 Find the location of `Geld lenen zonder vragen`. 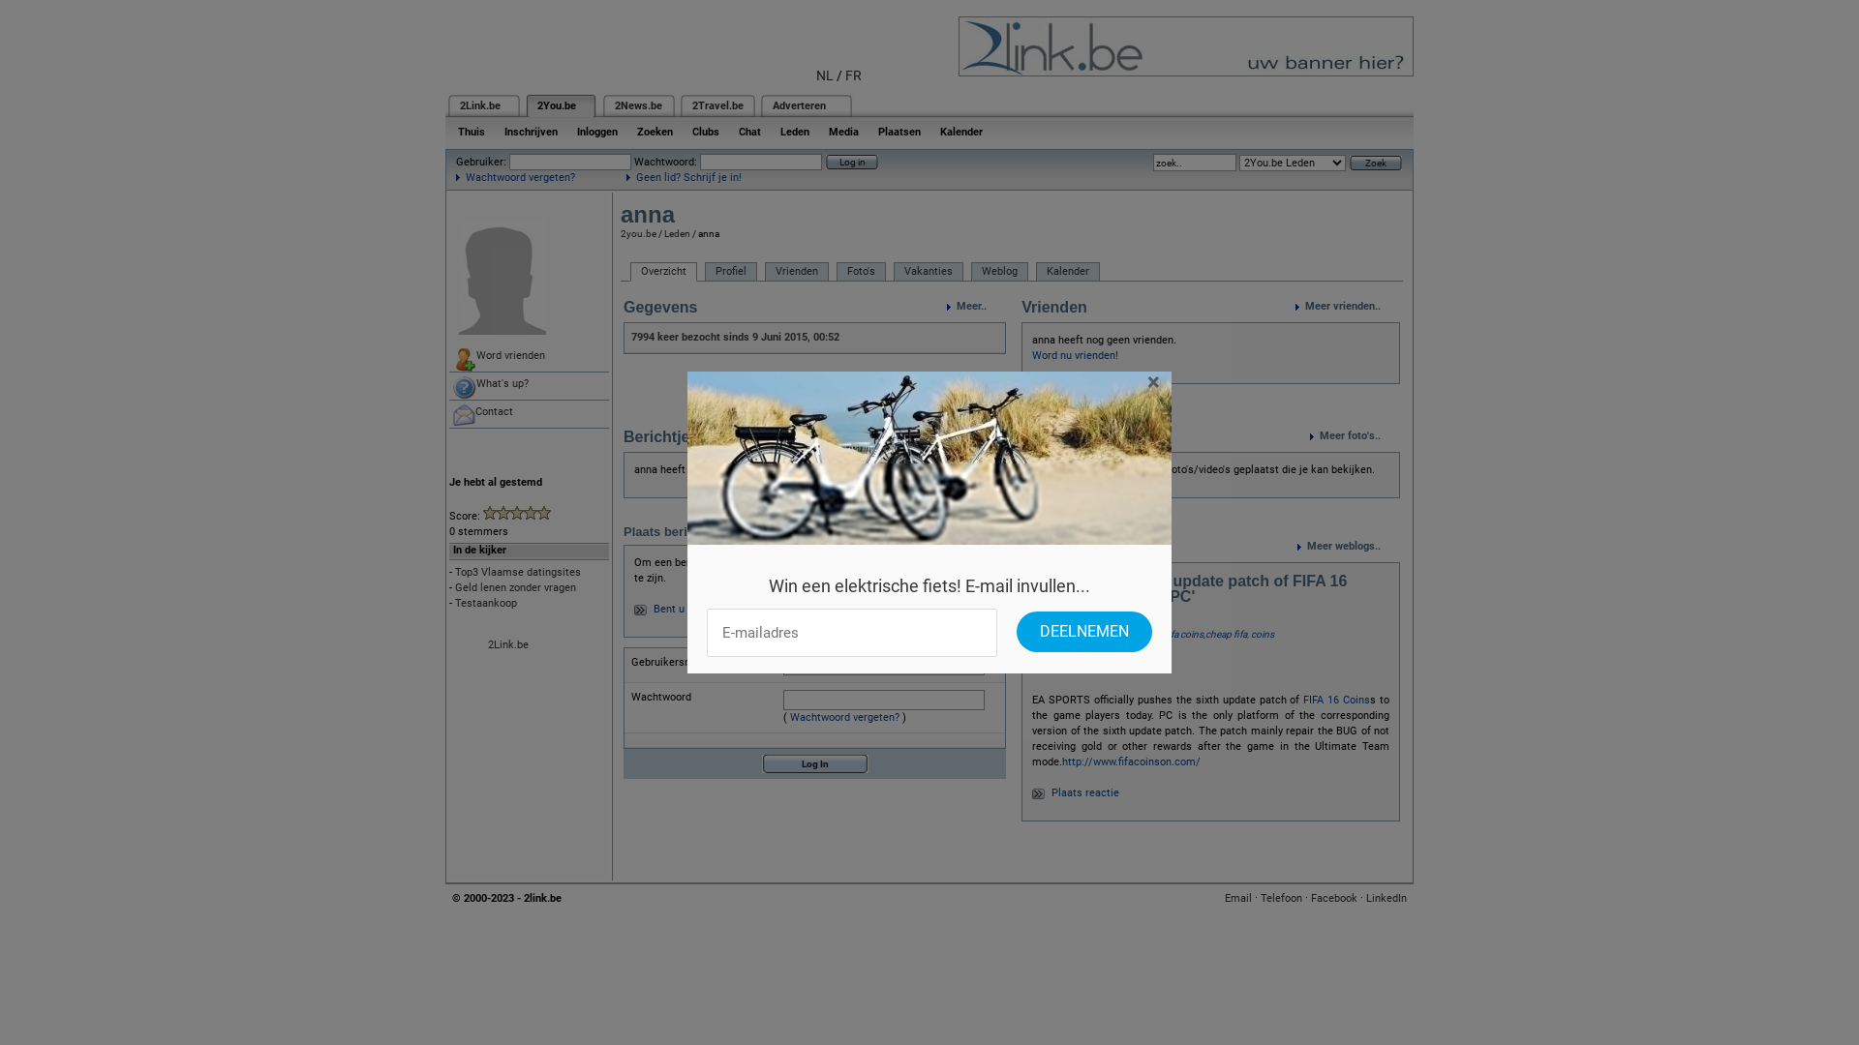

Geld lenen zonder vragen is located at coordinates (515, 588).